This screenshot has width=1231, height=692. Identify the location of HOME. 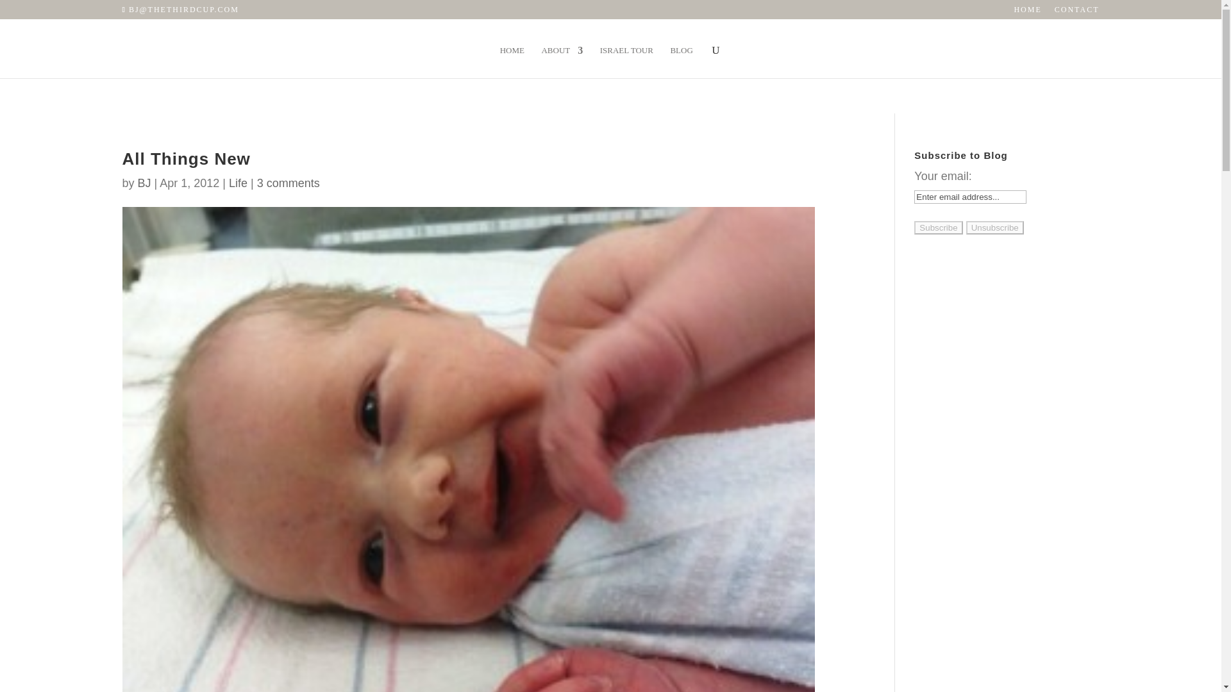
(1027, 12).